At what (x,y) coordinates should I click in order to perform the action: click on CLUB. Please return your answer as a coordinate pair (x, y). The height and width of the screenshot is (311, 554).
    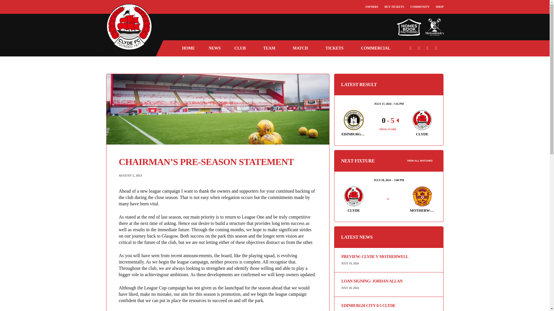
    Looking at the image, I should click on (242, 48).